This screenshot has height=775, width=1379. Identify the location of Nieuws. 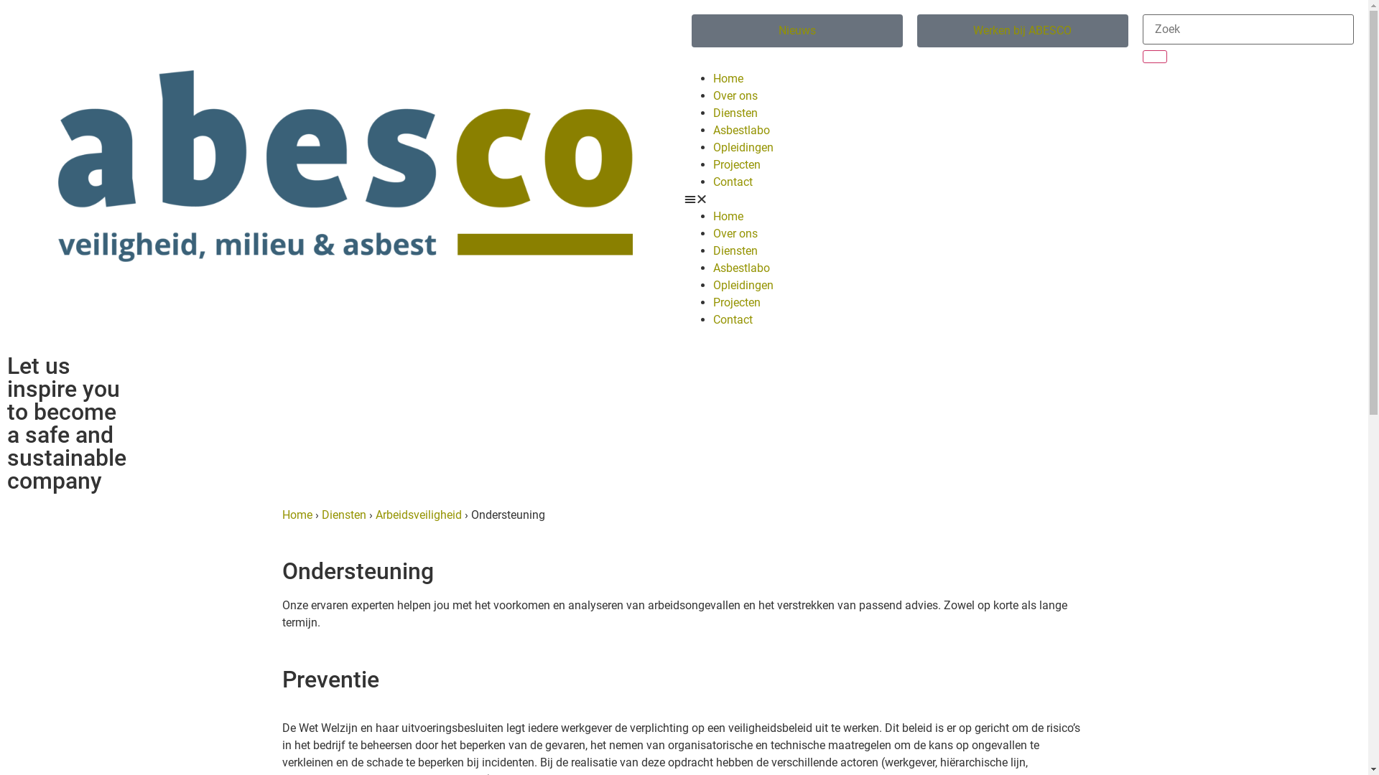
(797, 31).